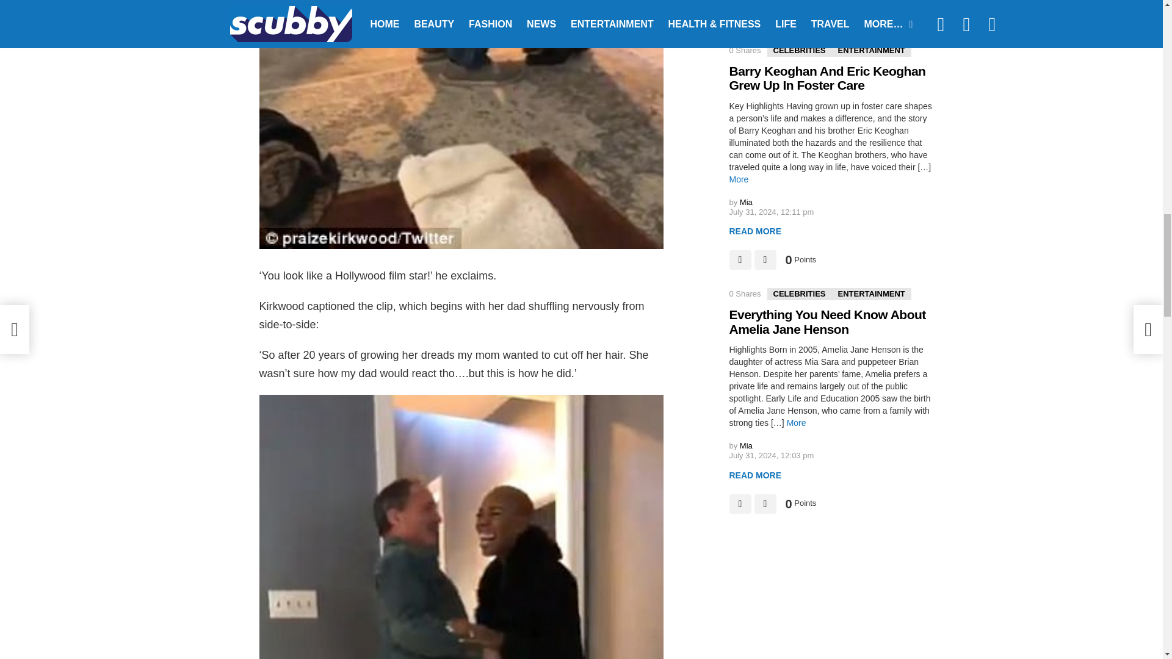 The image size is (1172, 659). I want to click on Downvote, so click(765, 16).